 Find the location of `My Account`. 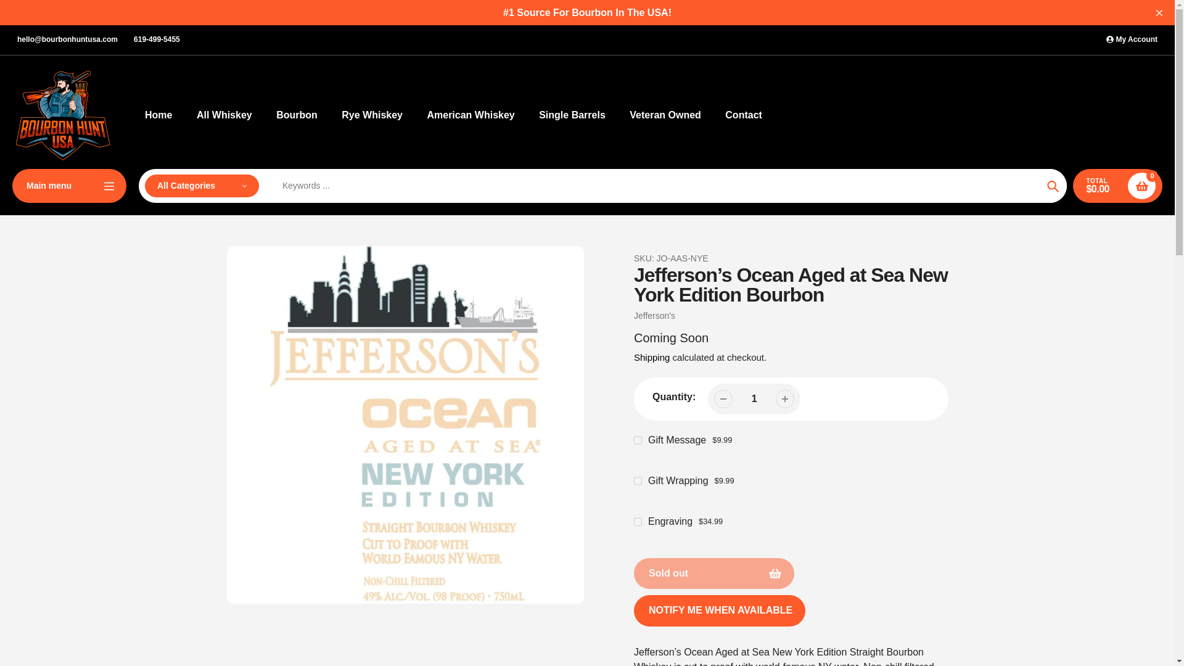

My Account is located at coordinates (1132, 39).